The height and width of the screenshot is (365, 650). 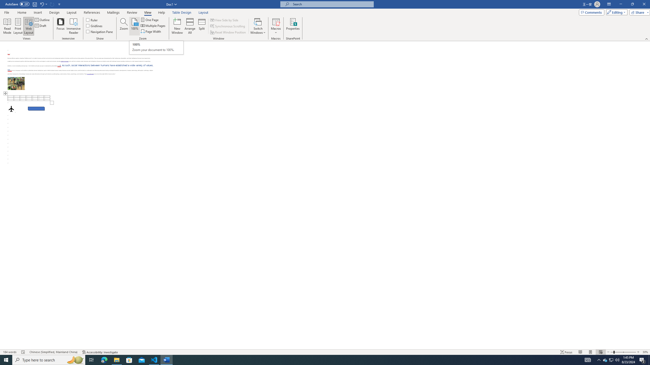 What do you see at coordinates (228, 26) in the screenshot?
I see `Synchronous Scrolling` at bounding box center [228, 26].